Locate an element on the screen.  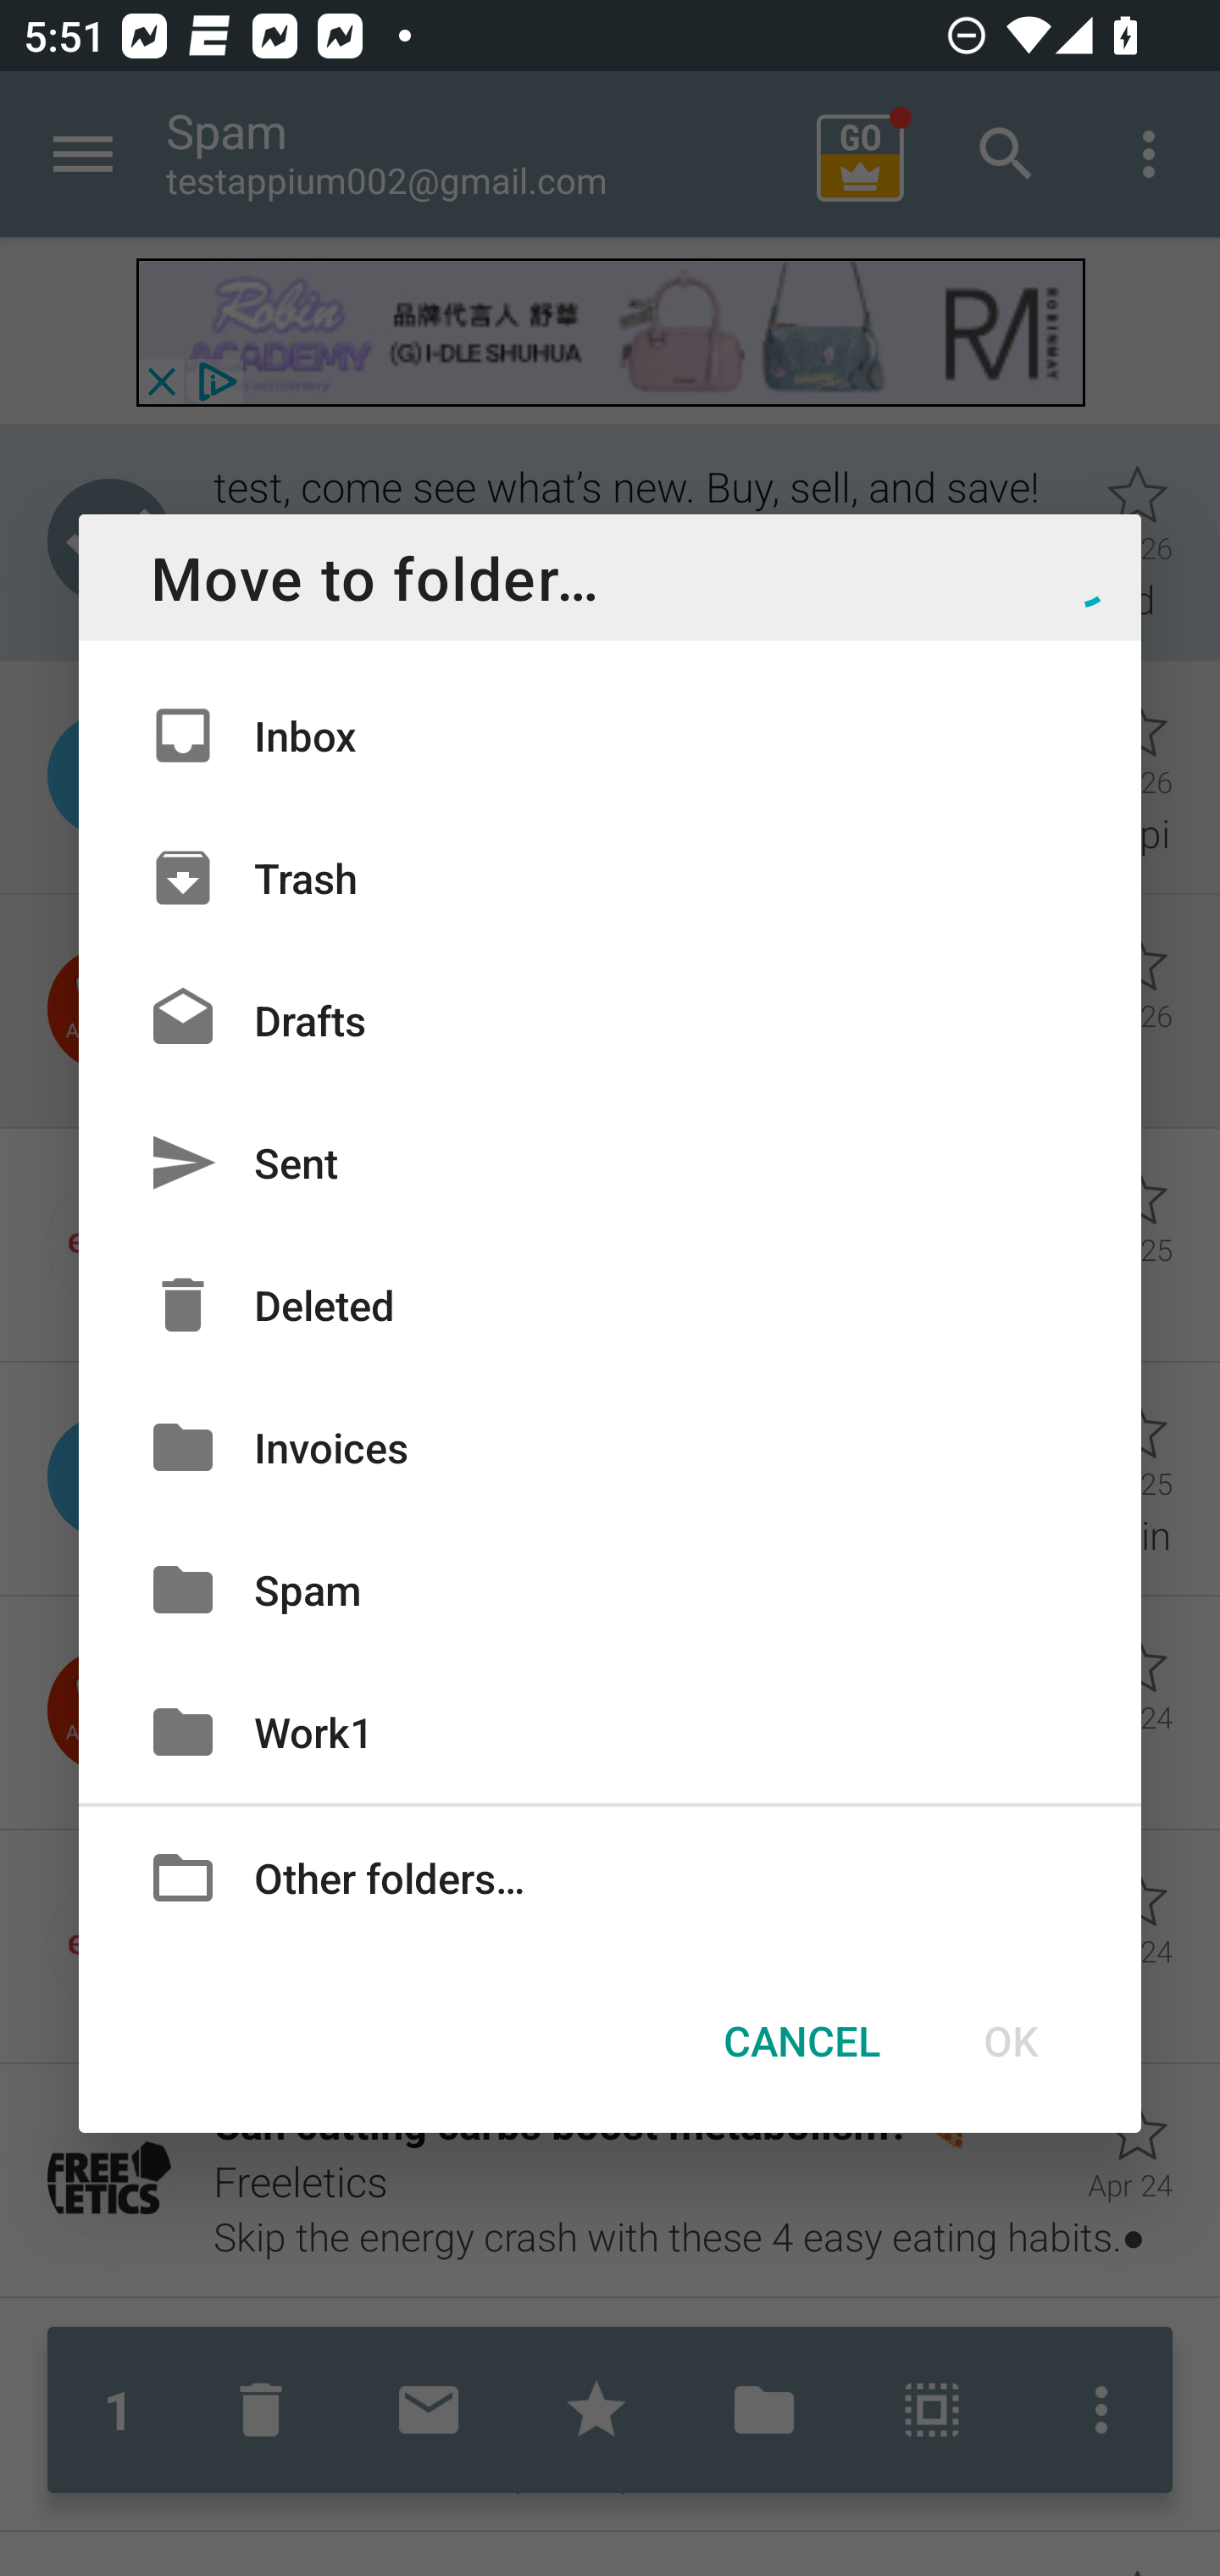
Sent is located at coordinates (610, 1163).